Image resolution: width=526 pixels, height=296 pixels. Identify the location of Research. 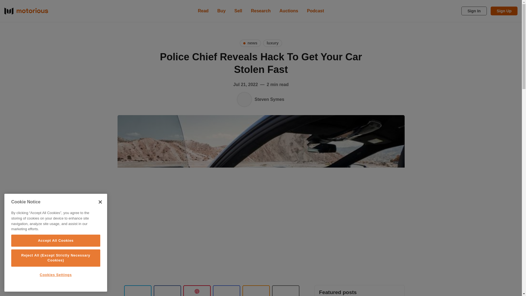
(261, 11).